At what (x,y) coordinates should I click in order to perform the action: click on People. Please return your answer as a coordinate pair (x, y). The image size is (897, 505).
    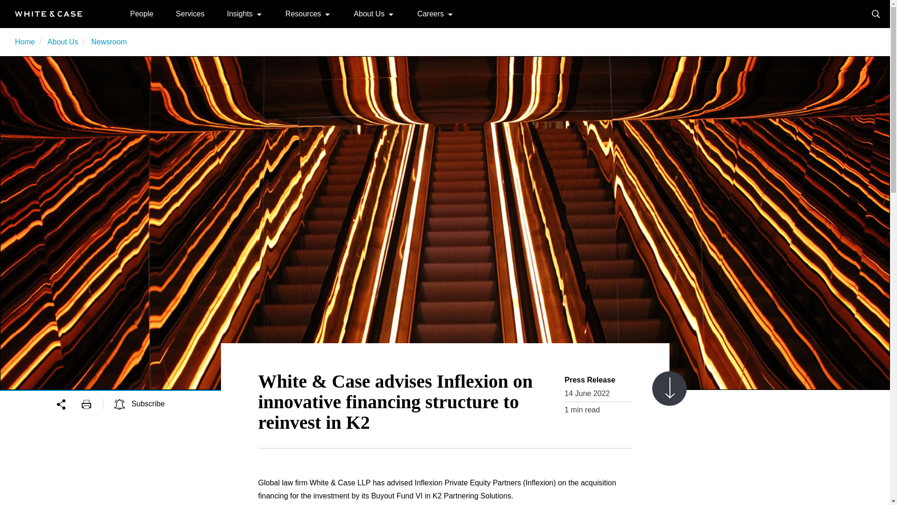
    Looking at the image, I should click on (142, 13).